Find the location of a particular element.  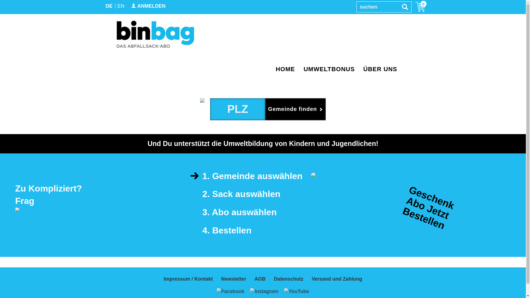

Gemeinde finden is located at coordinates (295, 109).